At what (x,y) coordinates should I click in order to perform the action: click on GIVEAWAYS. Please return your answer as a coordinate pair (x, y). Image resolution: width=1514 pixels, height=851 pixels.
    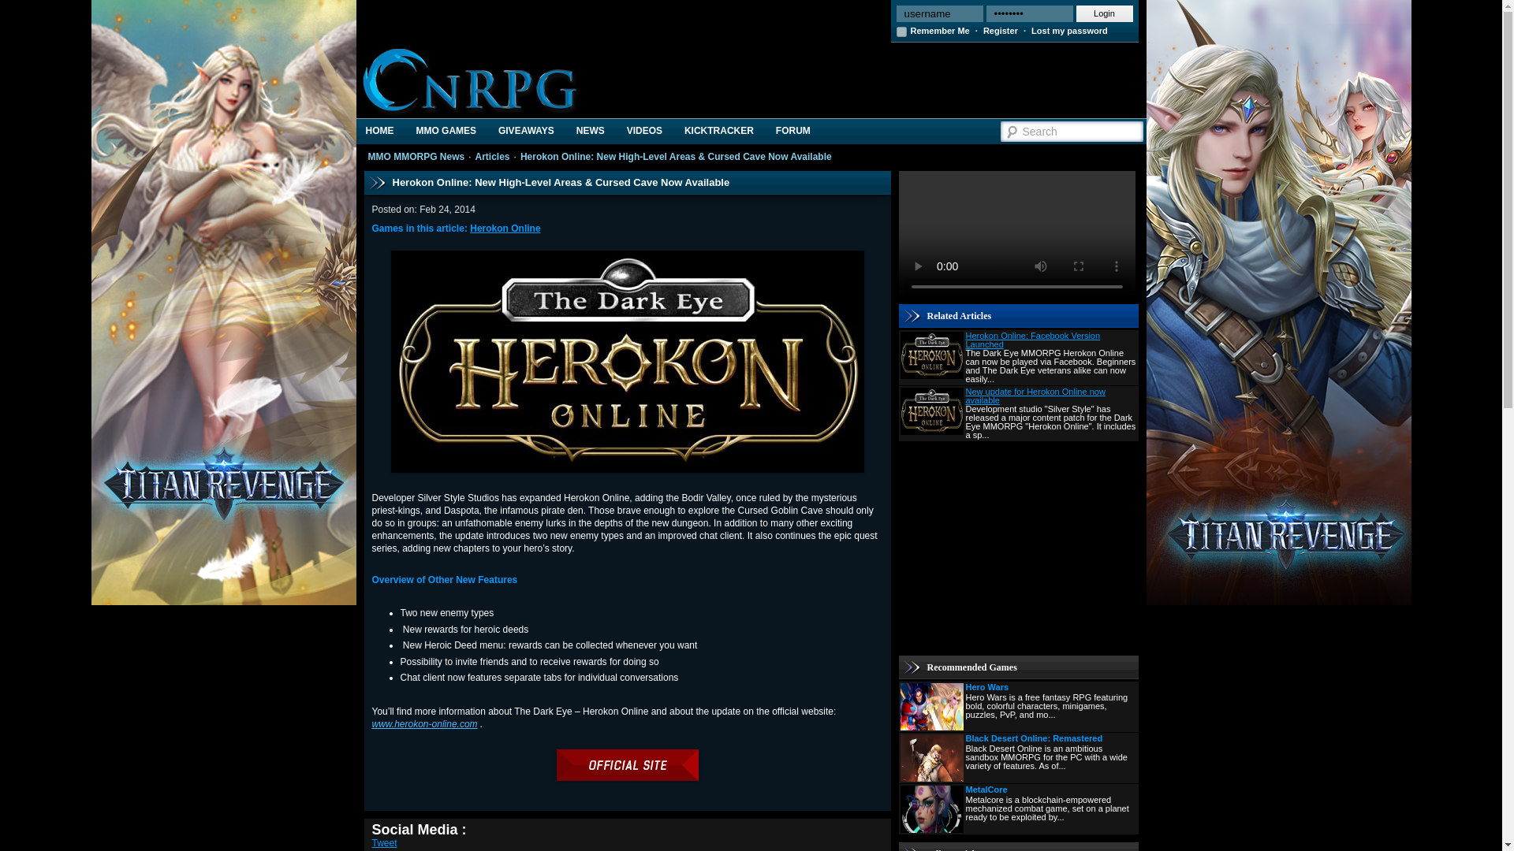
    Looking at the image, I should click on (526, 131).